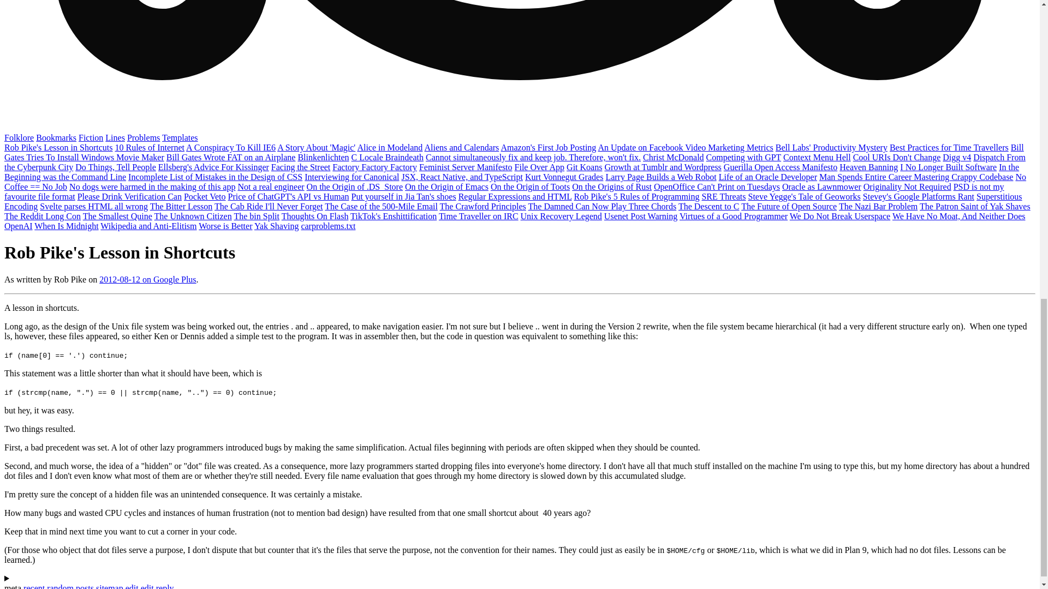 Image resolution: width=1048 pixels, height=589 pixels. Describe the element at coordinates (323, 157) in the screenshot. I see `Blinkenlichten` at that location.